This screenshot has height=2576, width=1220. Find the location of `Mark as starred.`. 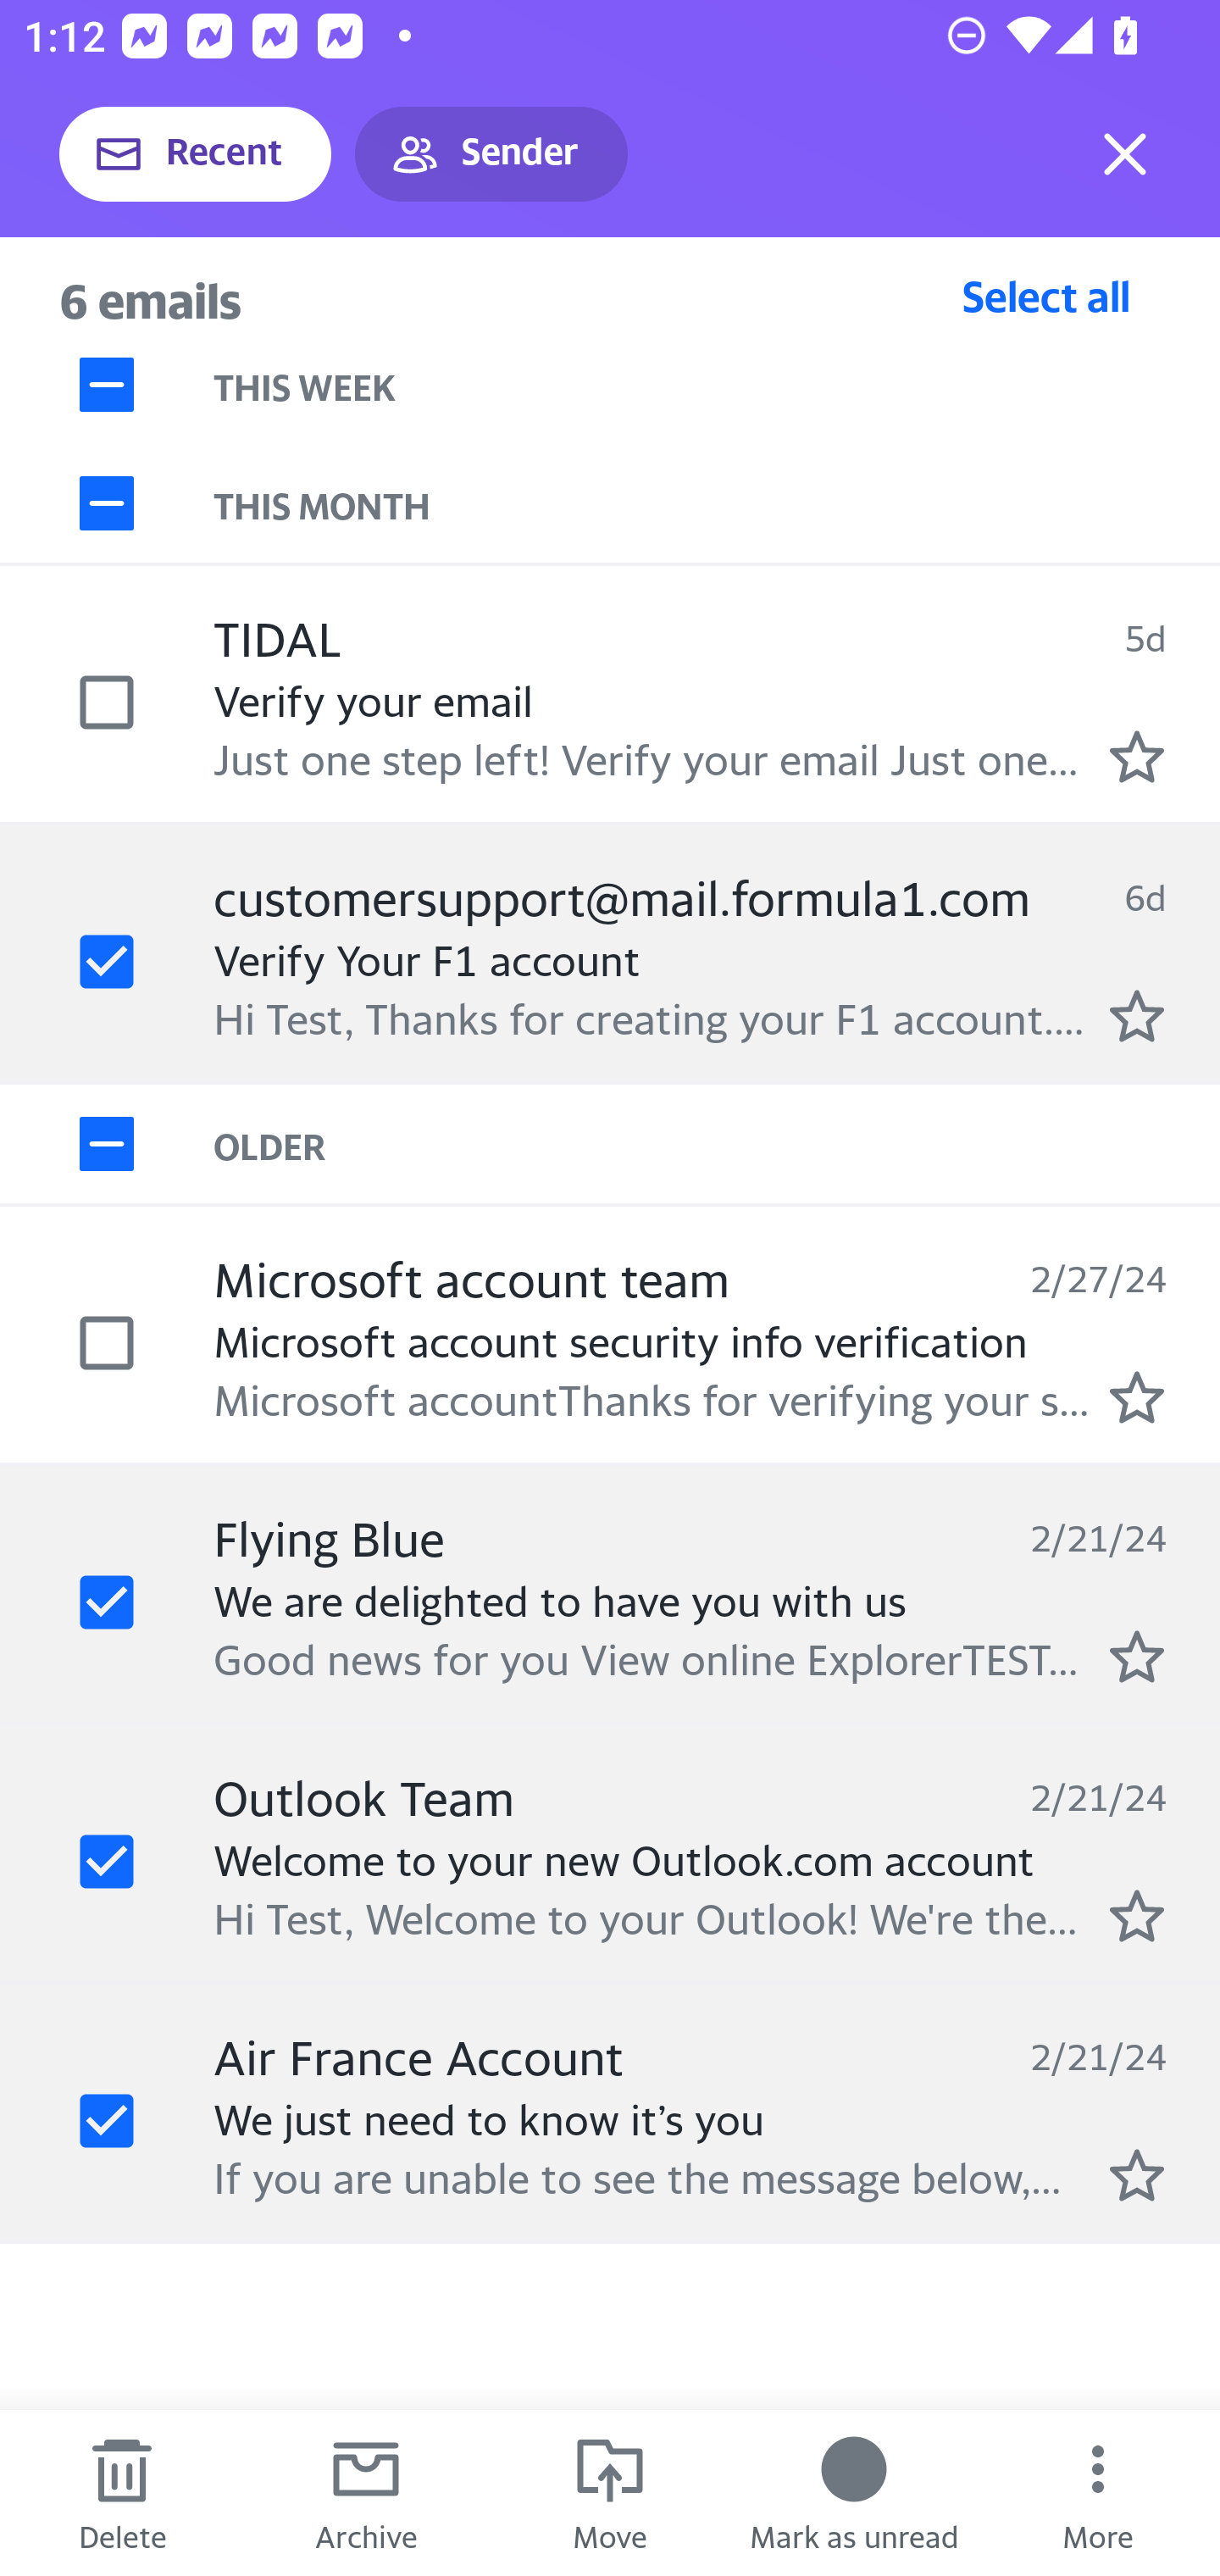

Mark as starred. is located at coordinates (1137, 1016).